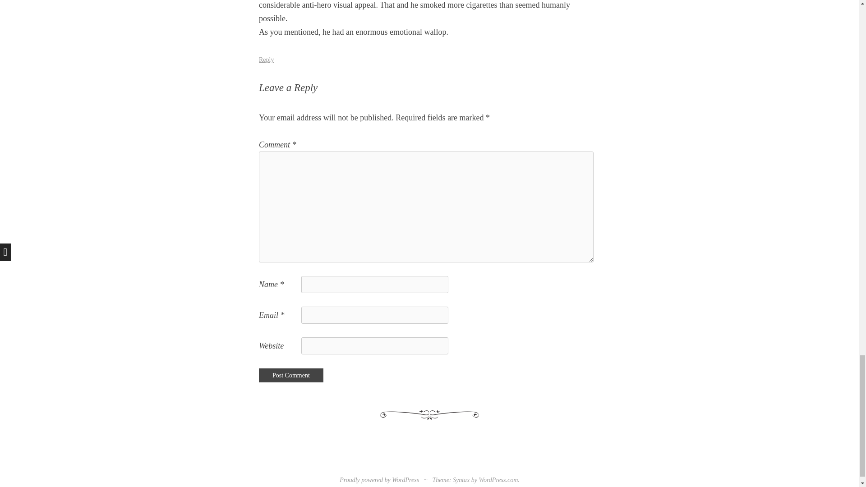 The height and width of the screenshot is (487, 866). Describe the element at coordinates (379, 480) in the screenshot. I see `A Semantic Personal Publishing Platform` at that location.